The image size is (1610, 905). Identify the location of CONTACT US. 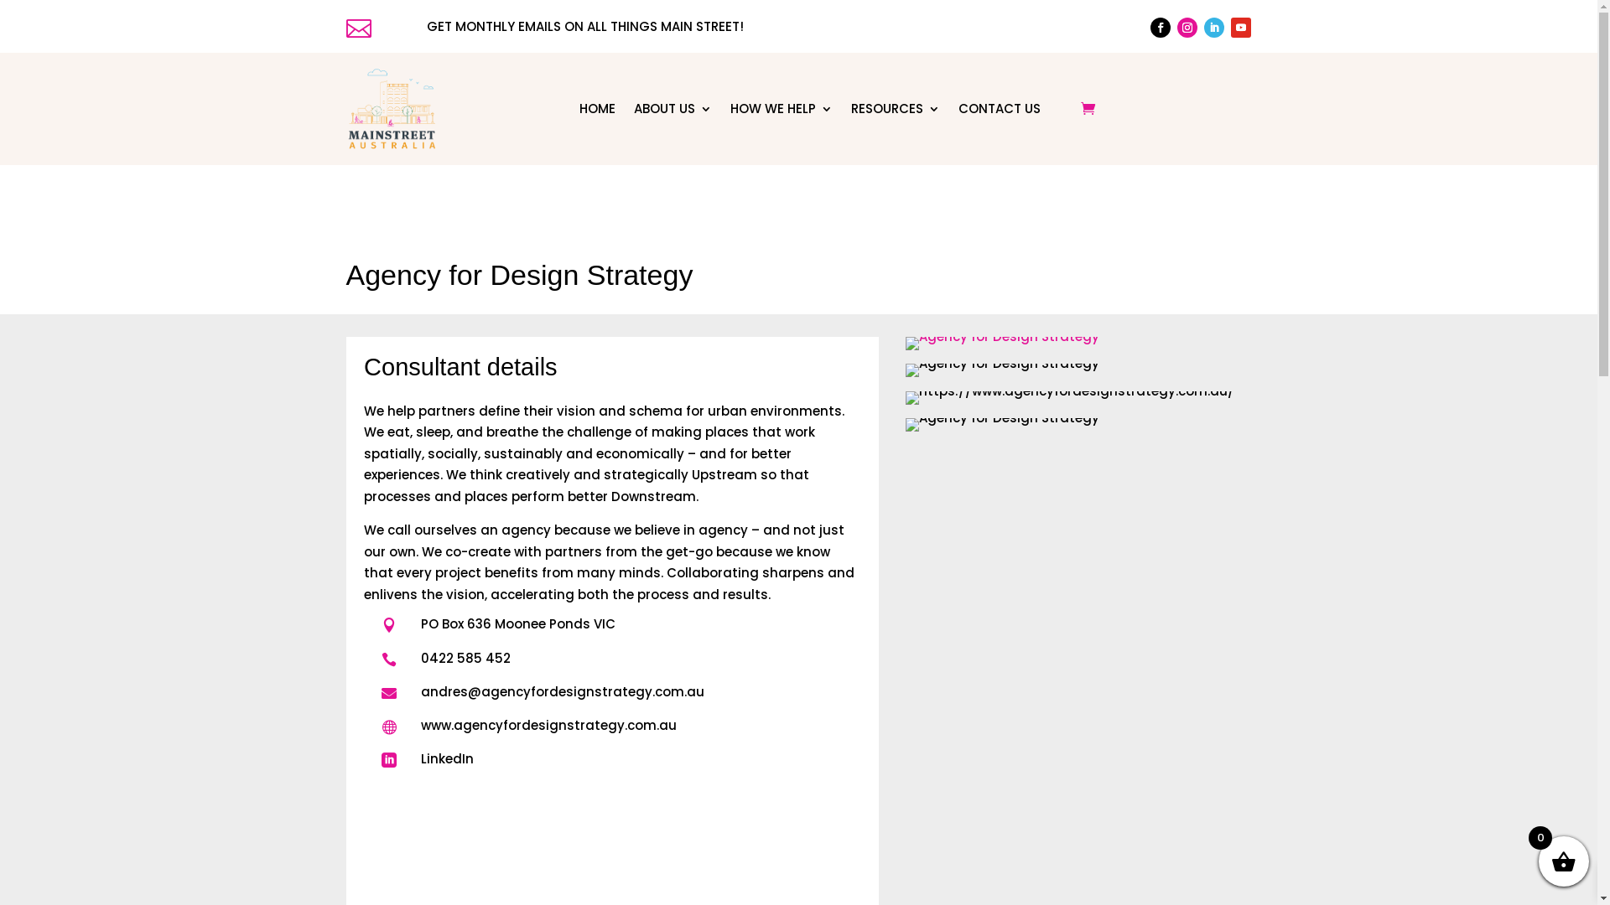
(1000, 109).